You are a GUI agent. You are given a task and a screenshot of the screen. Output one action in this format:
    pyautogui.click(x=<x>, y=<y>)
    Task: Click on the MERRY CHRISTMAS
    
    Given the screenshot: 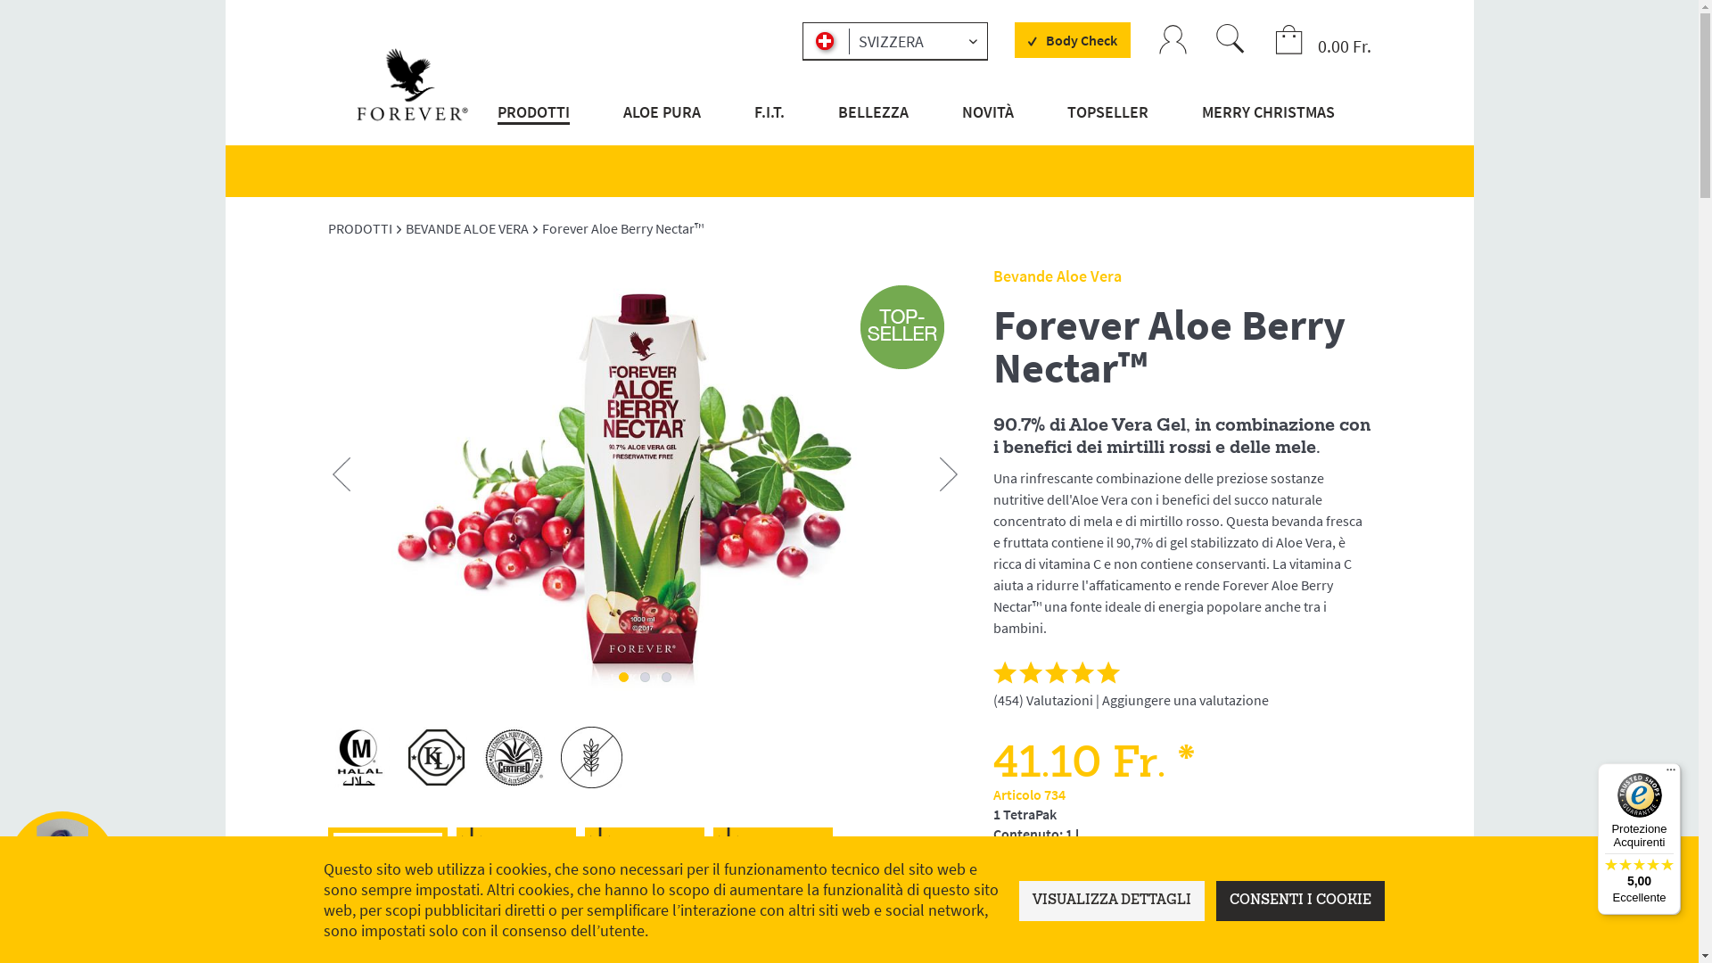 What is the action you would take?
    pyautogui.click(x=1266, y=123)
    